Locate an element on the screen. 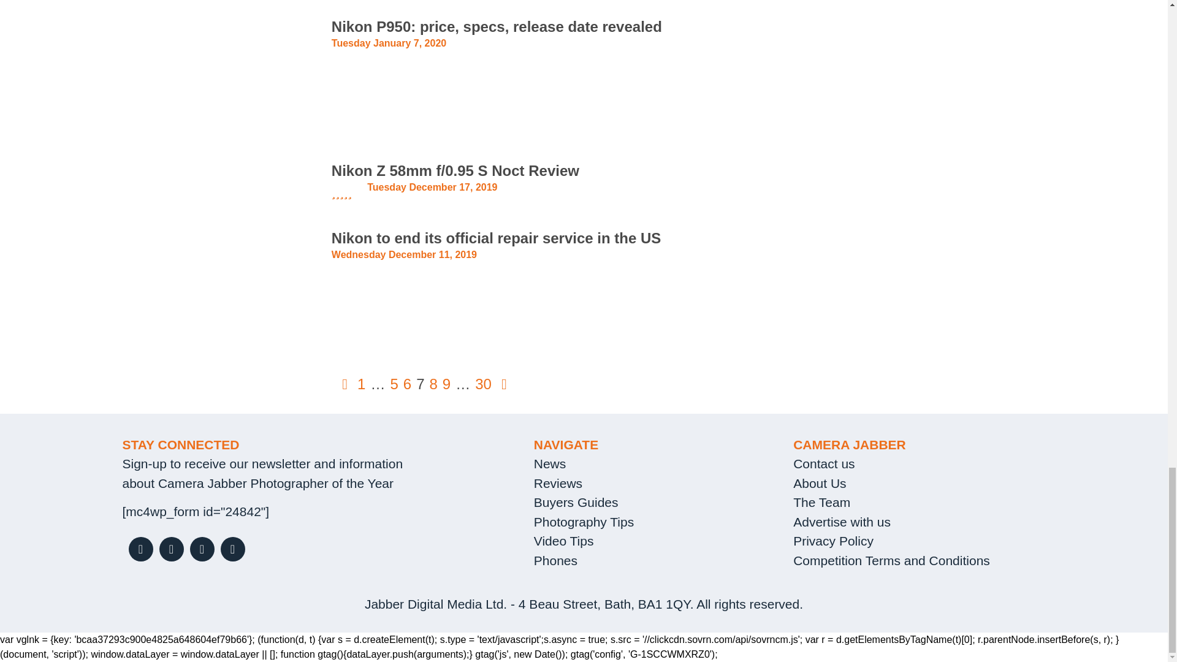 The height and width of the screenshot is (662, 1177). Nikon P950: price, specs, release date revealed is located at coordinates (497, 27).